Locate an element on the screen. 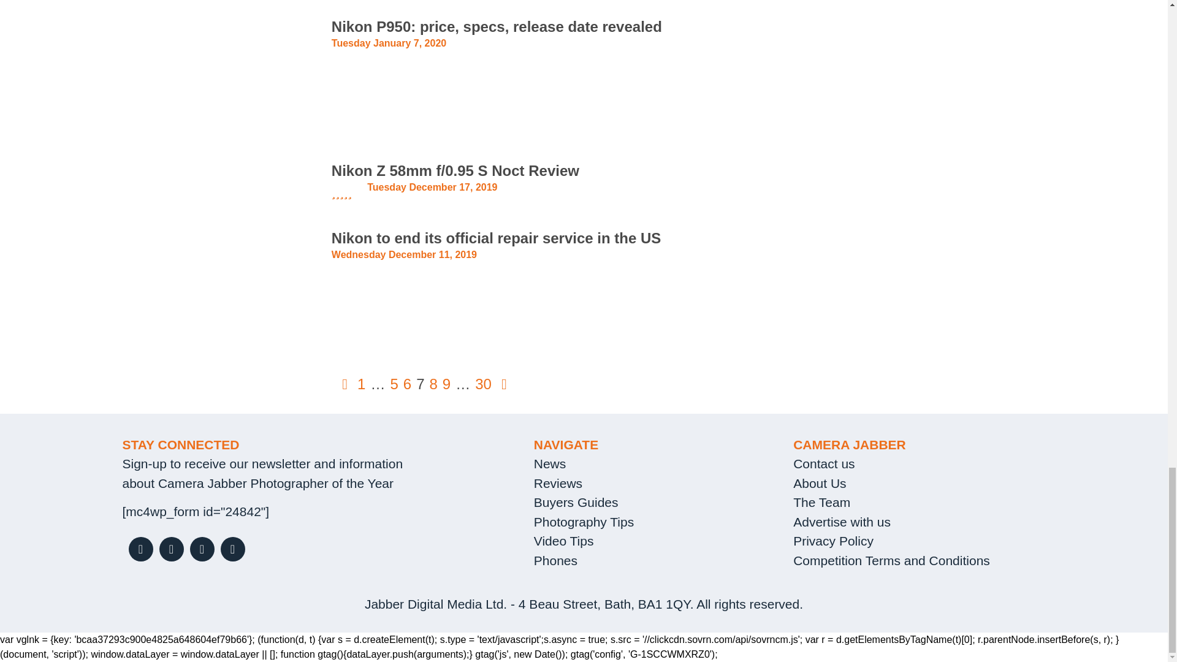 The height and width of the screenshot is (662, 1177). Nikon P950: price, specs, release date revealed is located at coordinates (497, 27).